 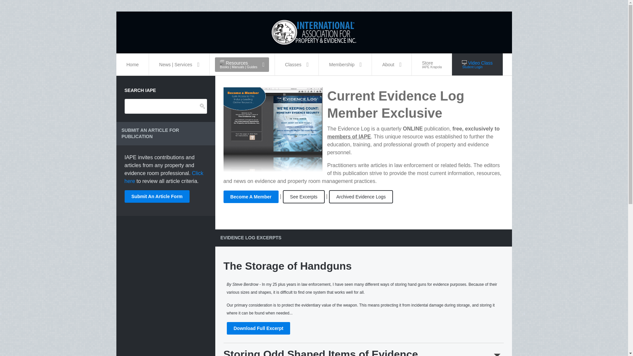 What do you see at coordinates (297, 64) in the screenshot?
I see `Classes` at bounding box center [297, 64].